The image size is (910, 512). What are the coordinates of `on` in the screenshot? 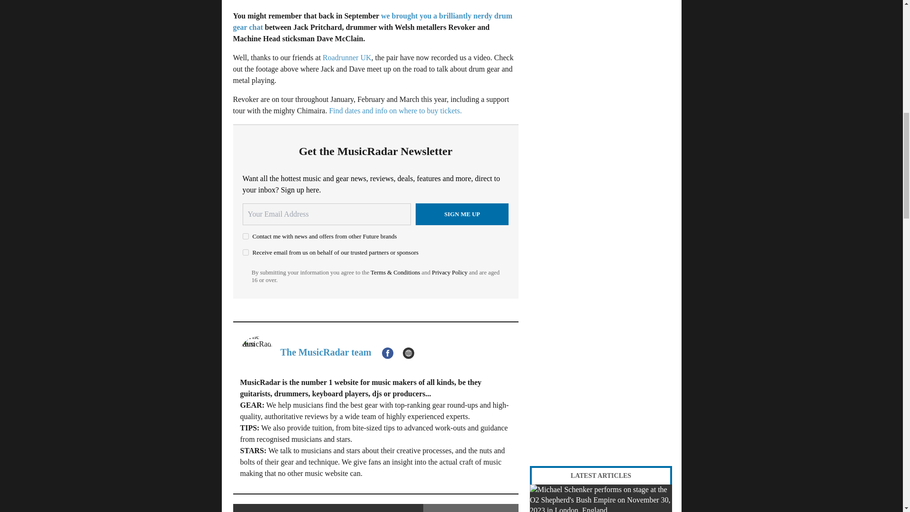 It's located at (246, 252).